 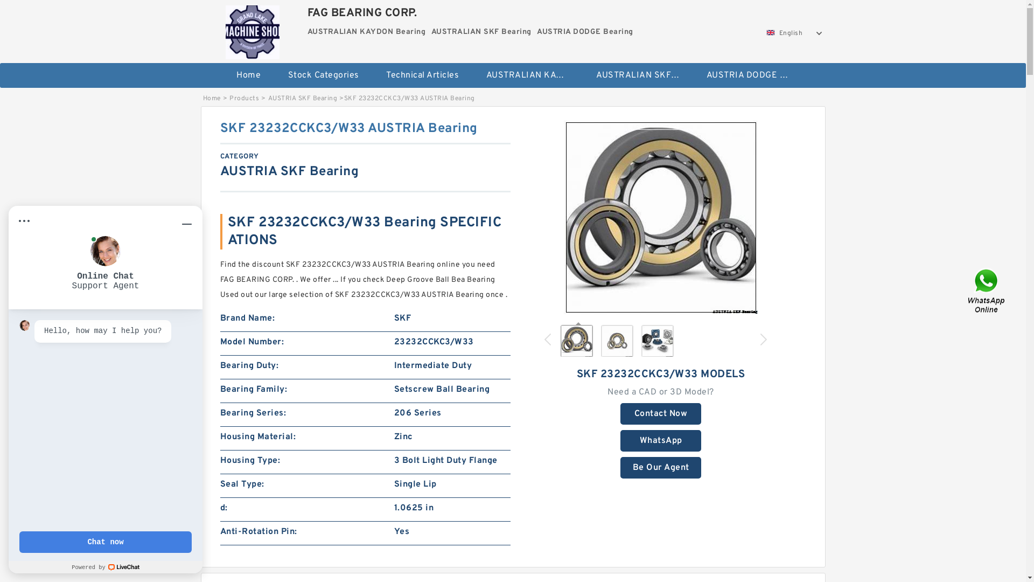 I want to click on Contact Now, so click(x=661, y=414).